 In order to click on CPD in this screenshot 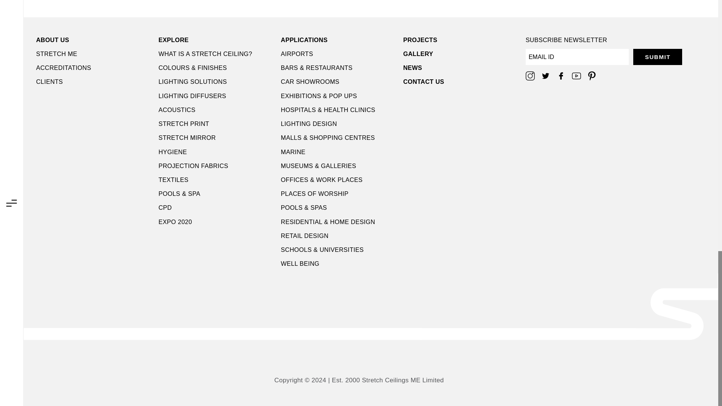, I will do `click(216, 208)`.